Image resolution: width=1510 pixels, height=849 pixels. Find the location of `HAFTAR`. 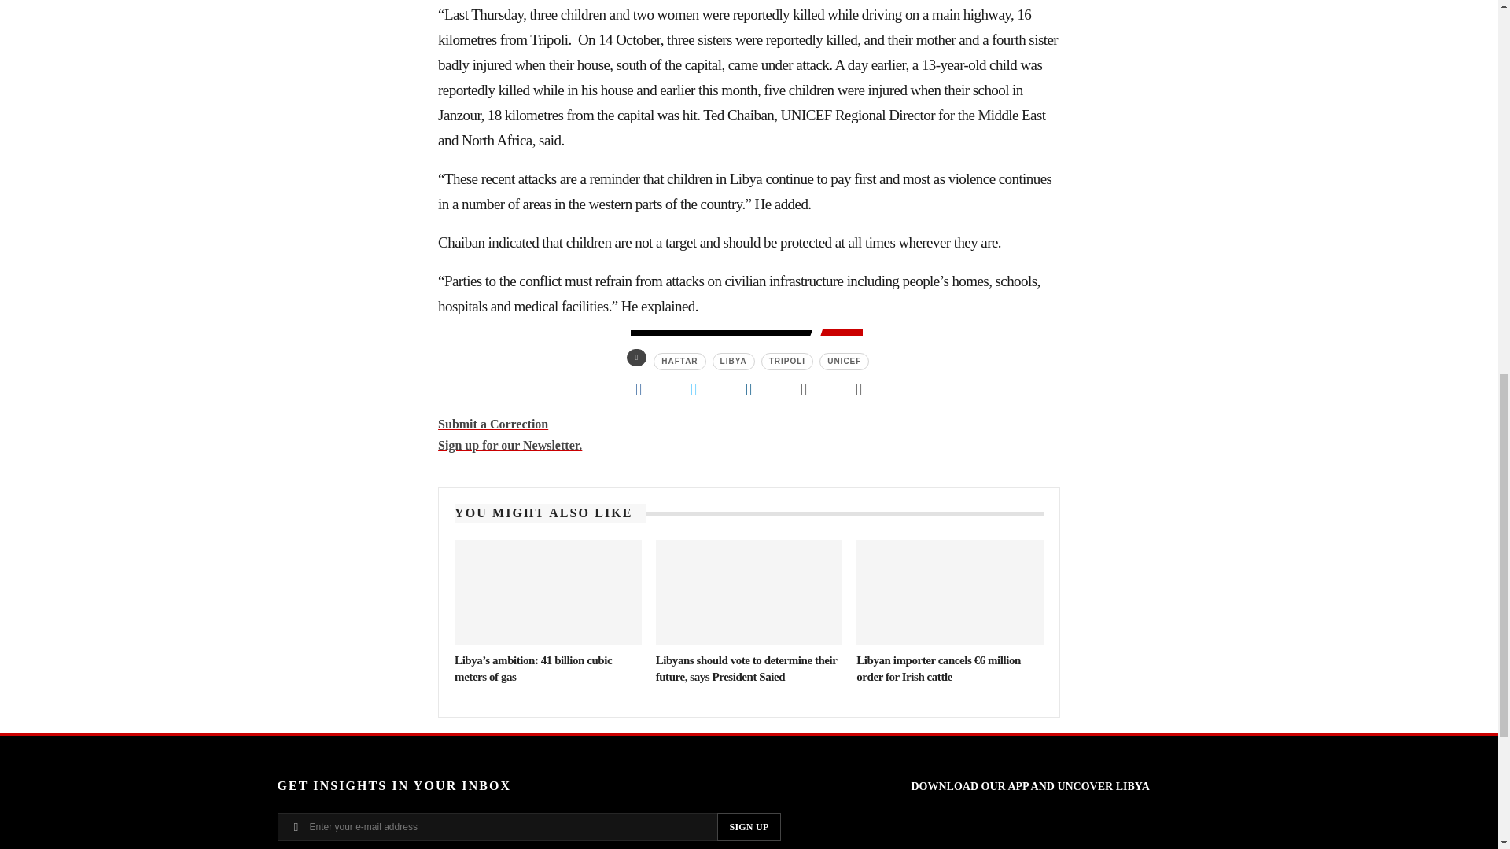

HAFTAR is located at coordinates (679, 362).